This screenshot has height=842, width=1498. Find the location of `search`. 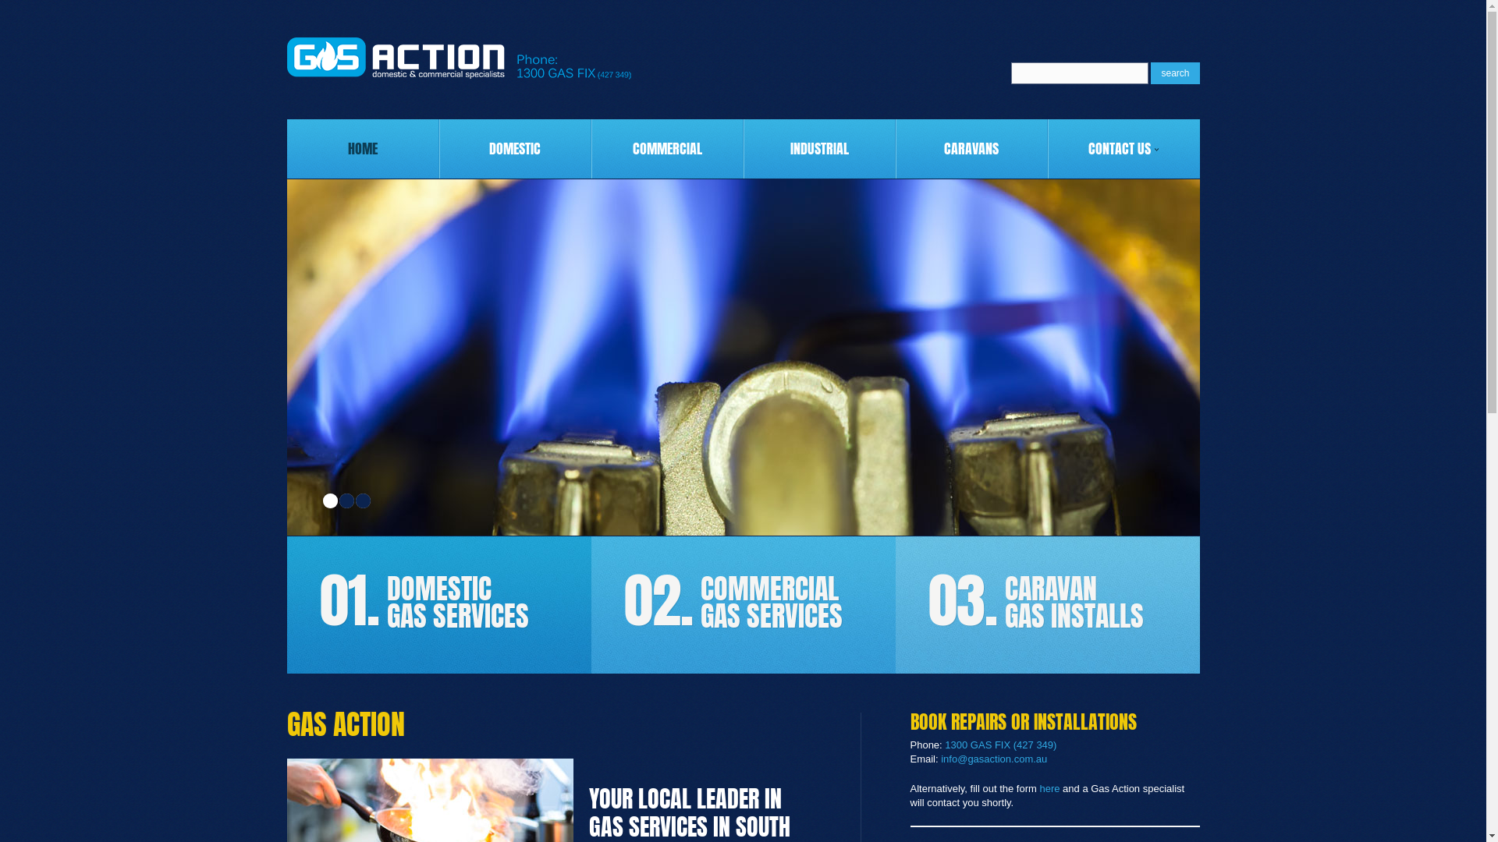

search is located at coordinates (1175, 73).